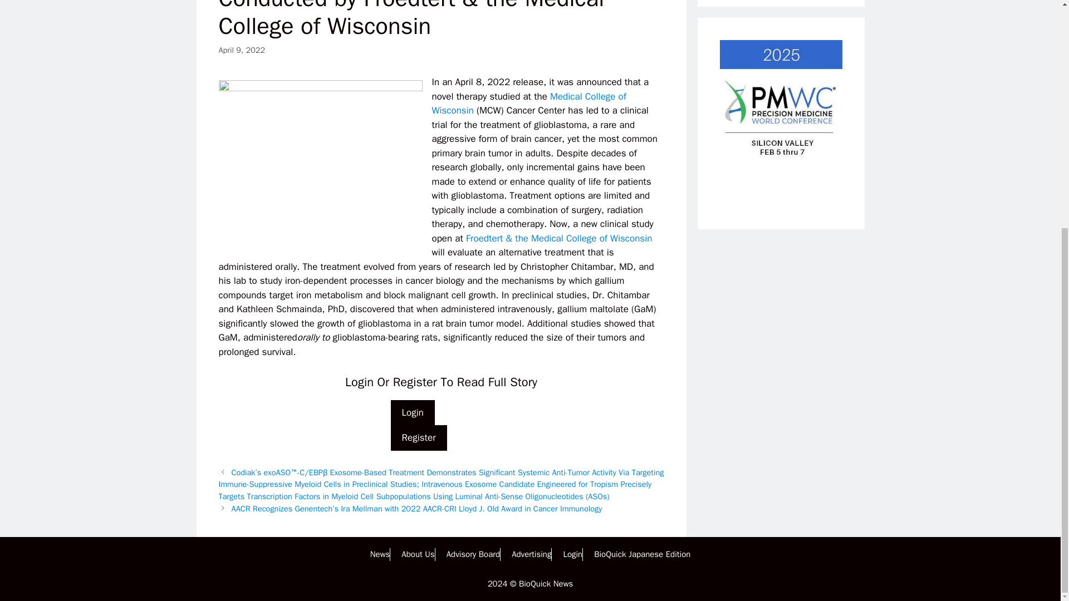 This screenshot has width=1069, height=601. What do you see at coordinates (473, 554) in the screenshot?
I see `Advisory Board` at bounding box center [473, 554].